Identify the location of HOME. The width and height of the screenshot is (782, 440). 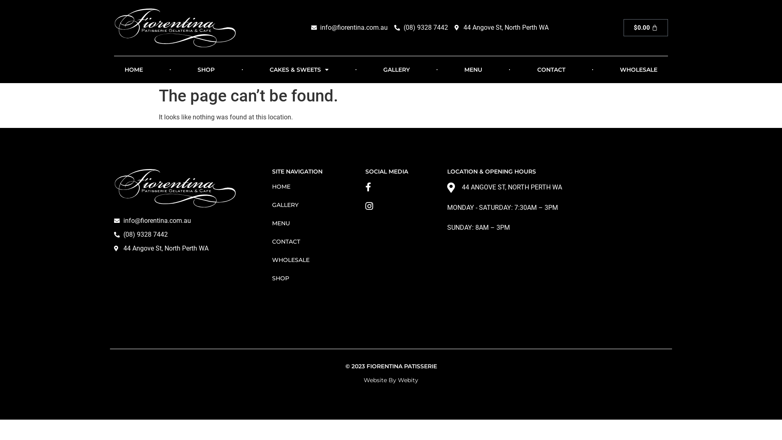
(134, 70).